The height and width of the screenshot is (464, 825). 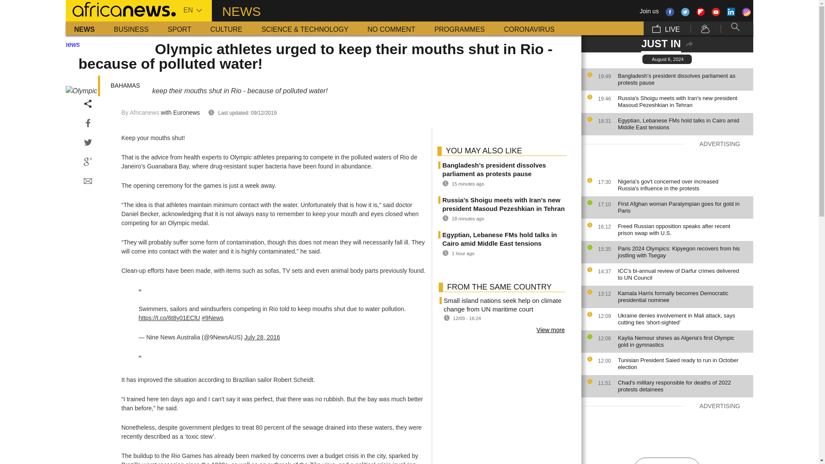 What do you see at coordinates (131, 28) in the screenshot?
I see `BUSINESS` at bounding box center [131, 28].